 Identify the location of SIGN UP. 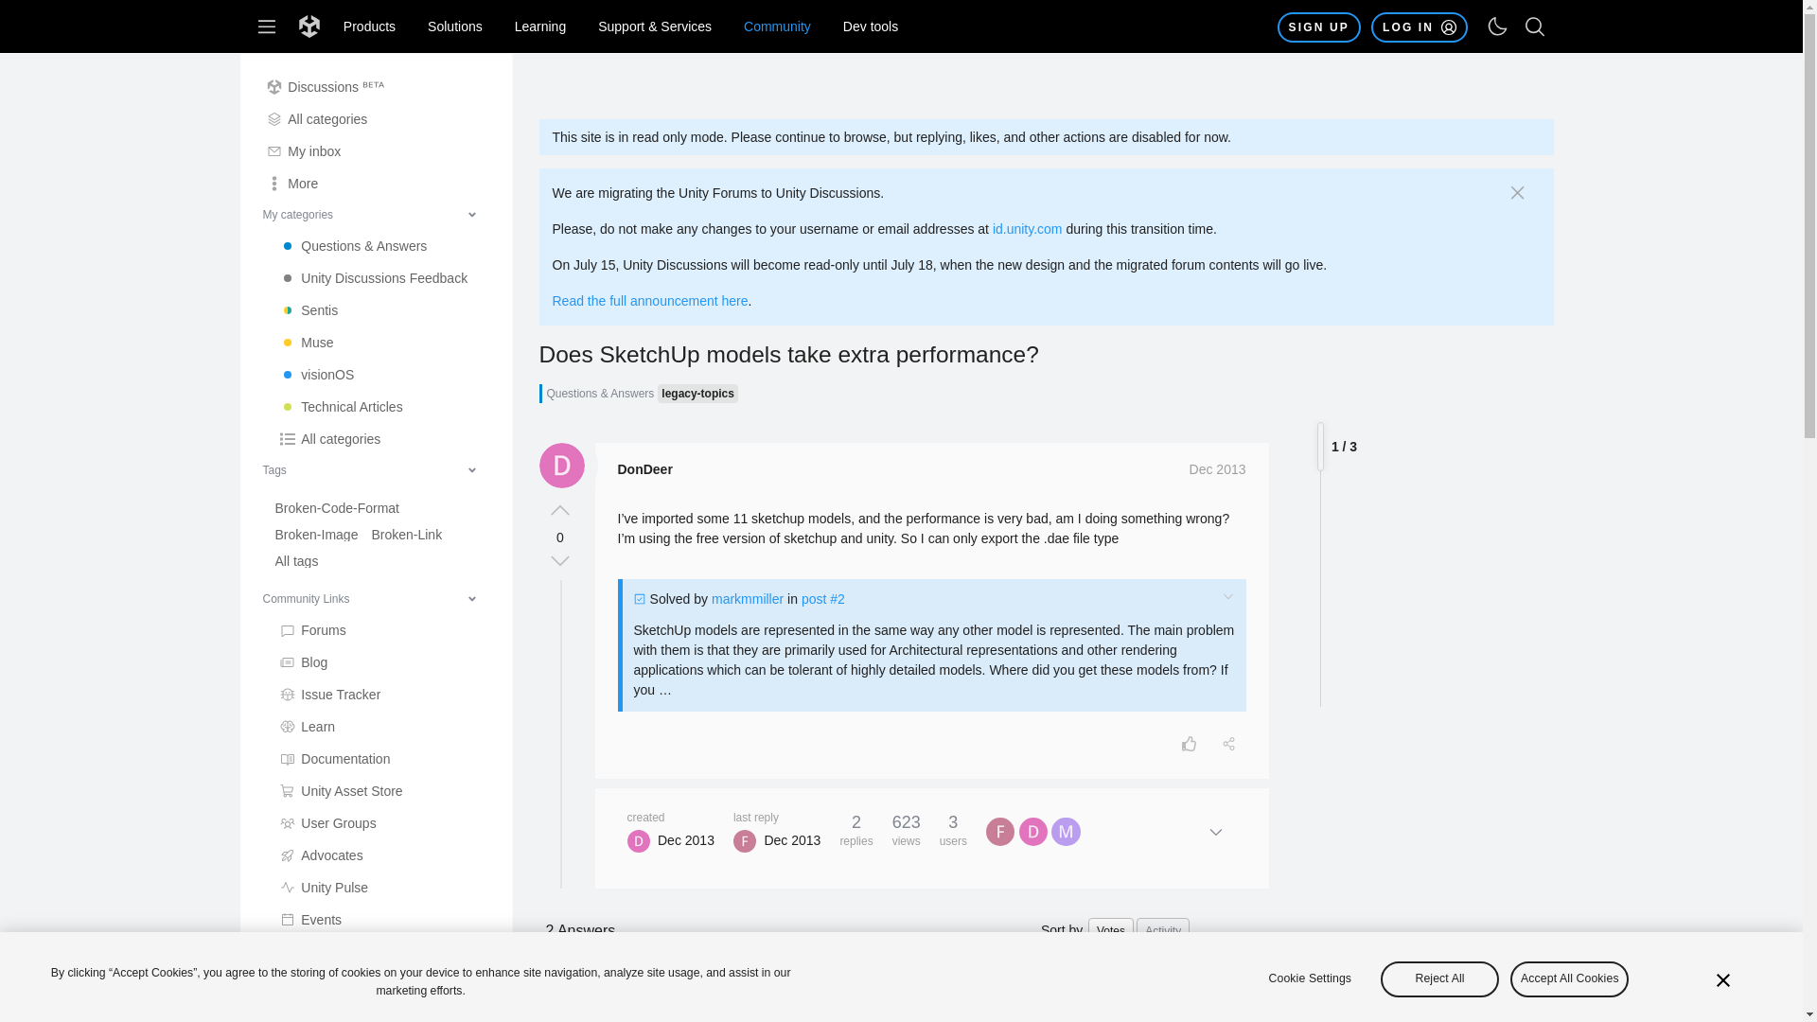
(1319, 26).